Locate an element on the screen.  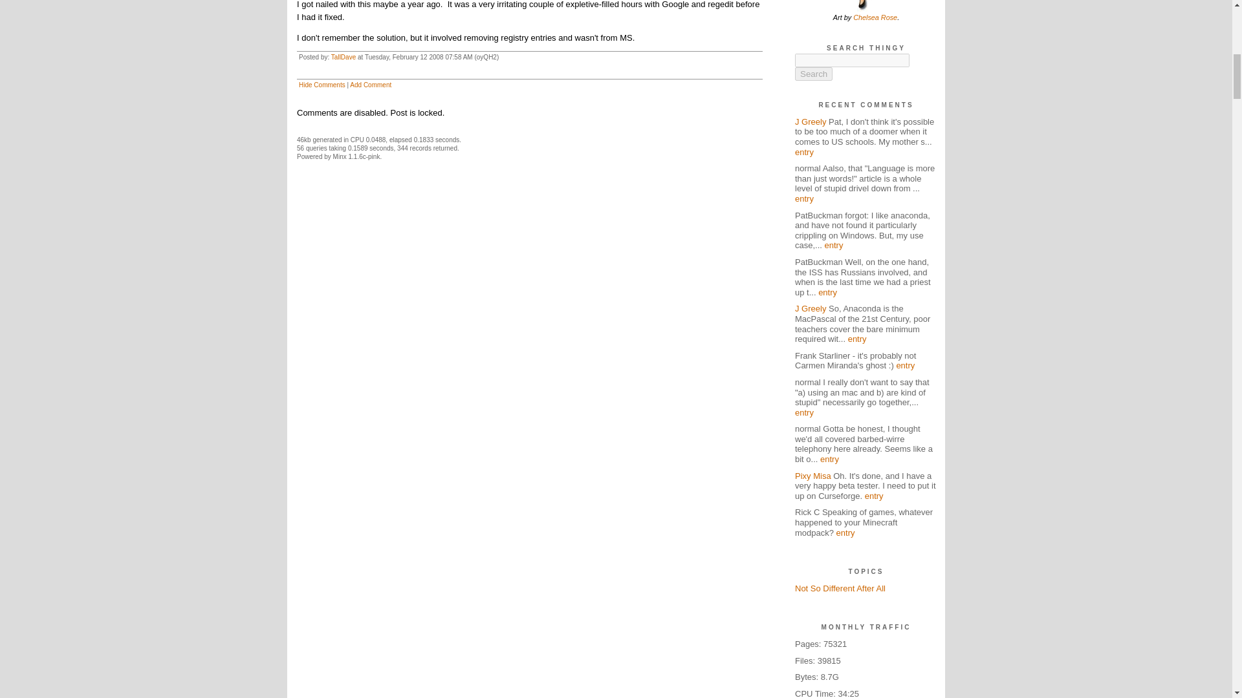
entry is located at coordinates (833, 244).